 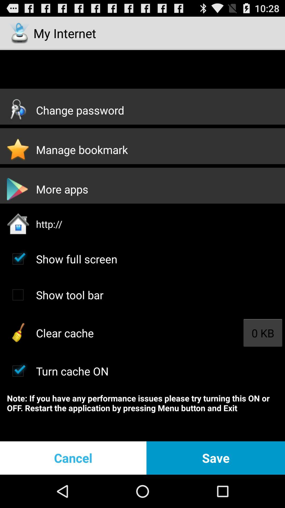 I want to click on uncheck the box, so click(x=18, y=371).